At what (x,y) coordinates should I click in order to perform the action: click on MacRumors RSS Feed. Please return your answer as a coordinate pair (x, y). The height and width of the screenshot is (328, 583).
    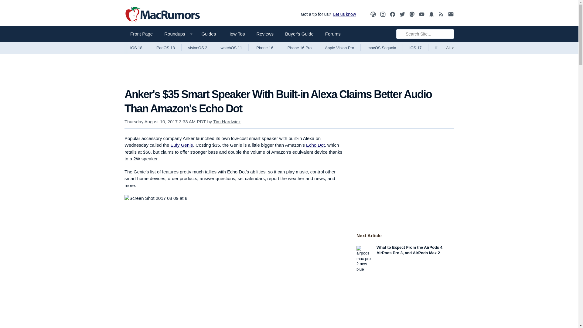
    Looking at the image, I should click on (441, 14).